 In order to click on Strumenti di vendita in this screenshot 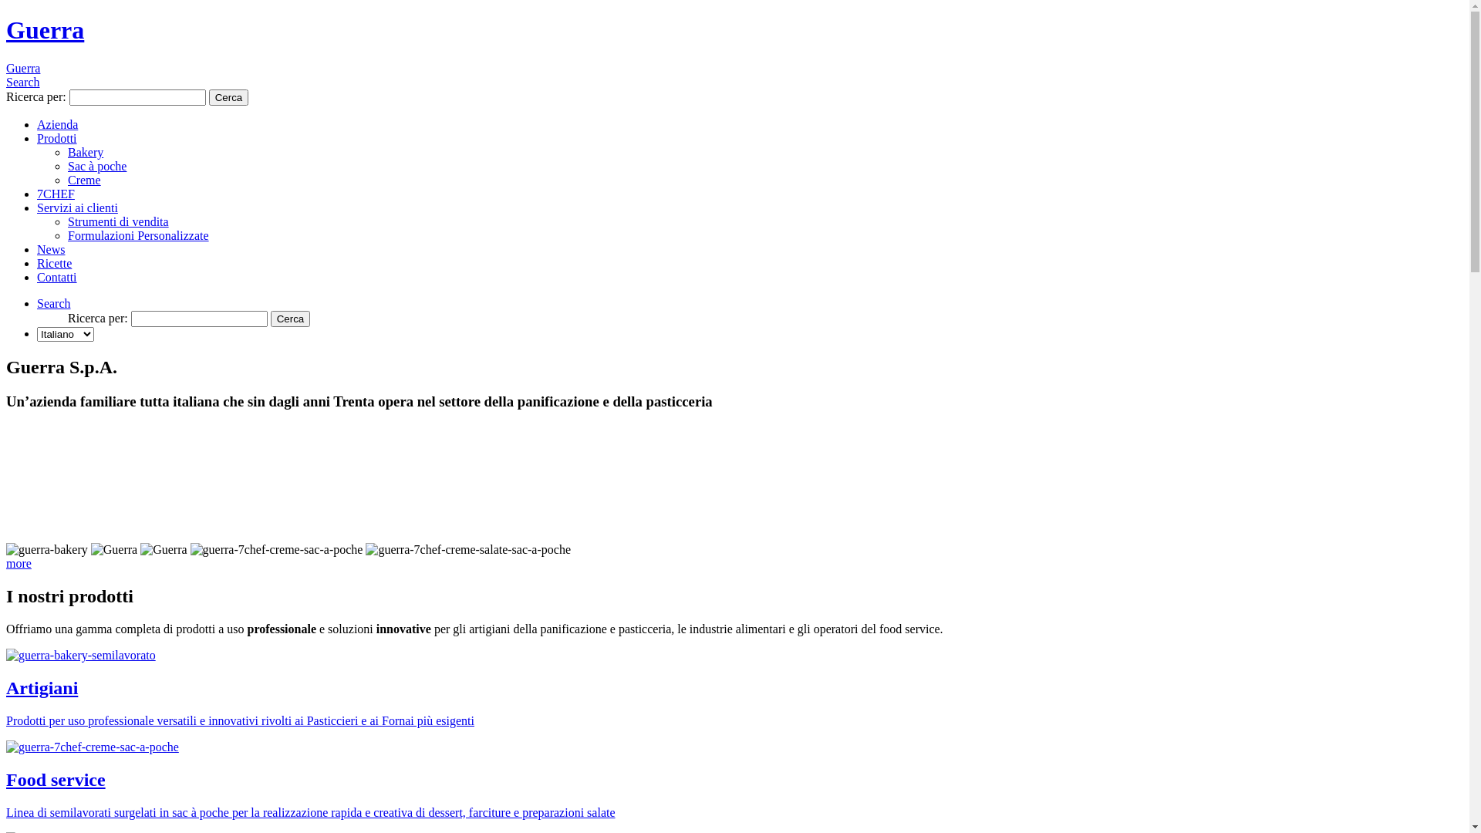, I will do `click(119, 222)`.